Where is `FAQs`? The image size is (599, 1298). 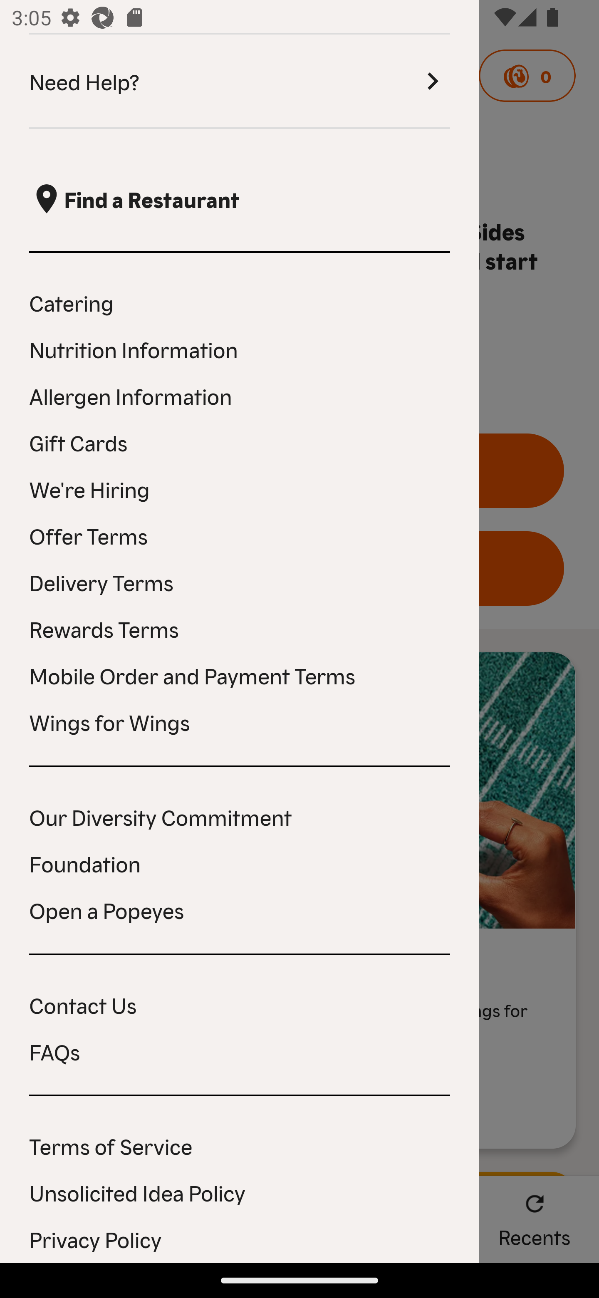
FAQs is located at coordinates (240, 1051).